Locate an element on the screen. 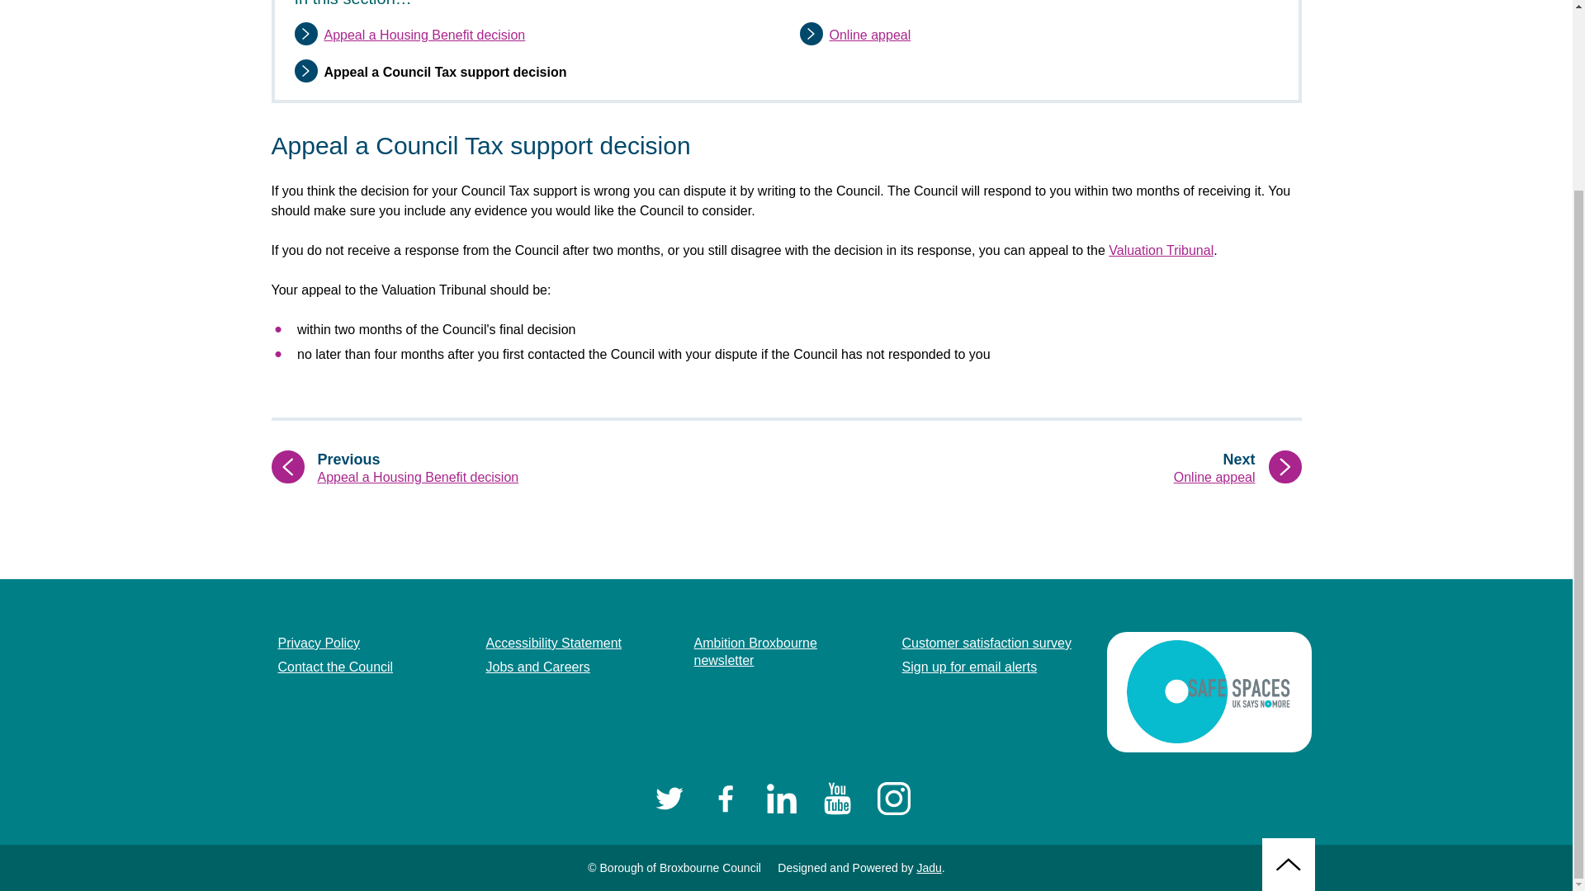  Twitter is located at coordinates (423, 35).